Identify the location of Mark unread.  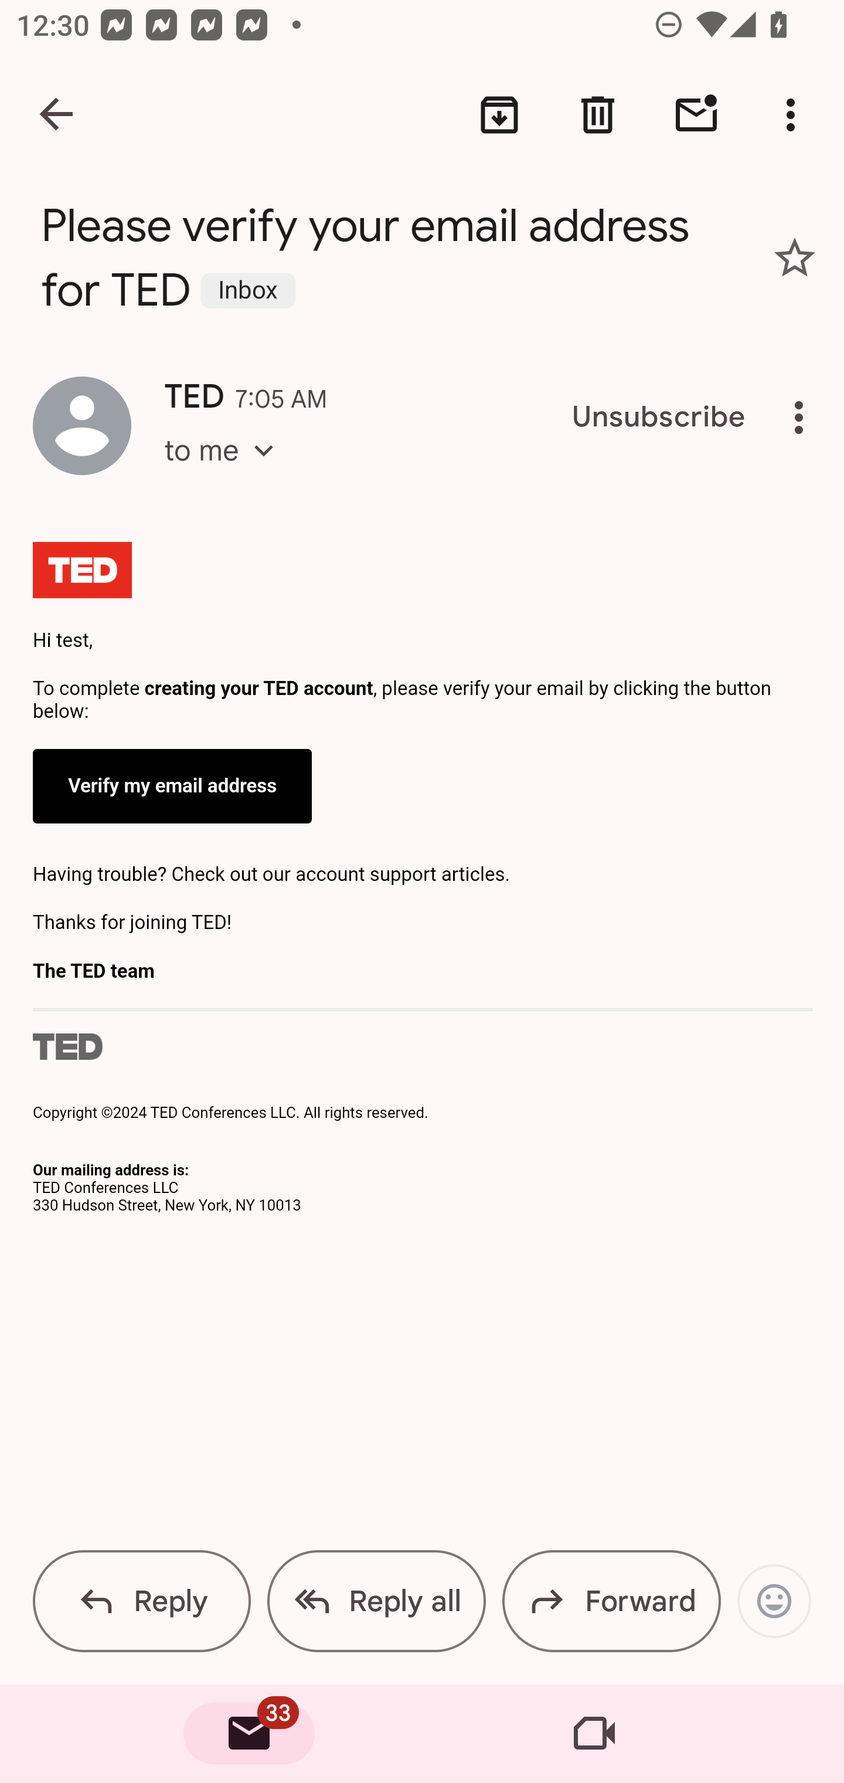
(696, 115).